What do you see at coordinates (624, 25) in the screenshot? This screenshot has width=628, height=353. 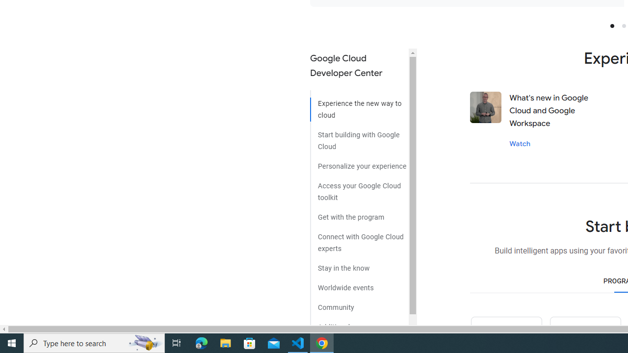 I see `Slide 2` at bounding box center [624, 25].